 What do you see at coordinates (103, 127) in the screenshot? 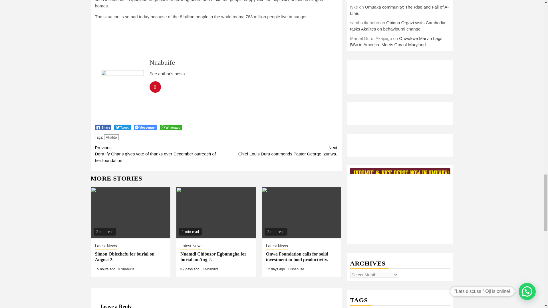
I see `Share` at bounding box center [103, 127].